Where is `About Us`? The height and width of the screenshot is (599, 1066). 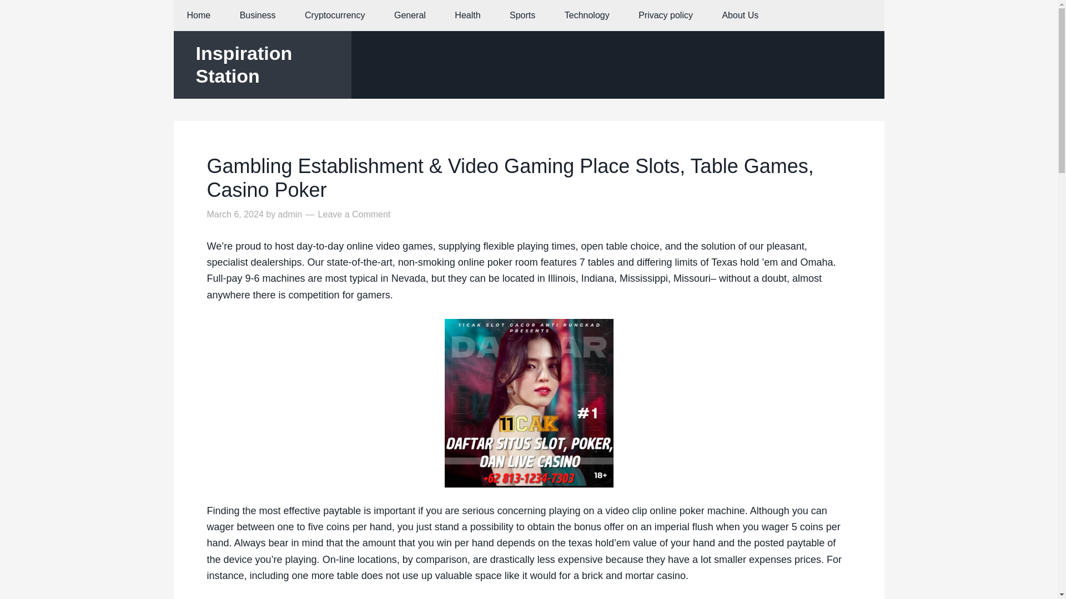
About Us is located at coordinates (740, 16).